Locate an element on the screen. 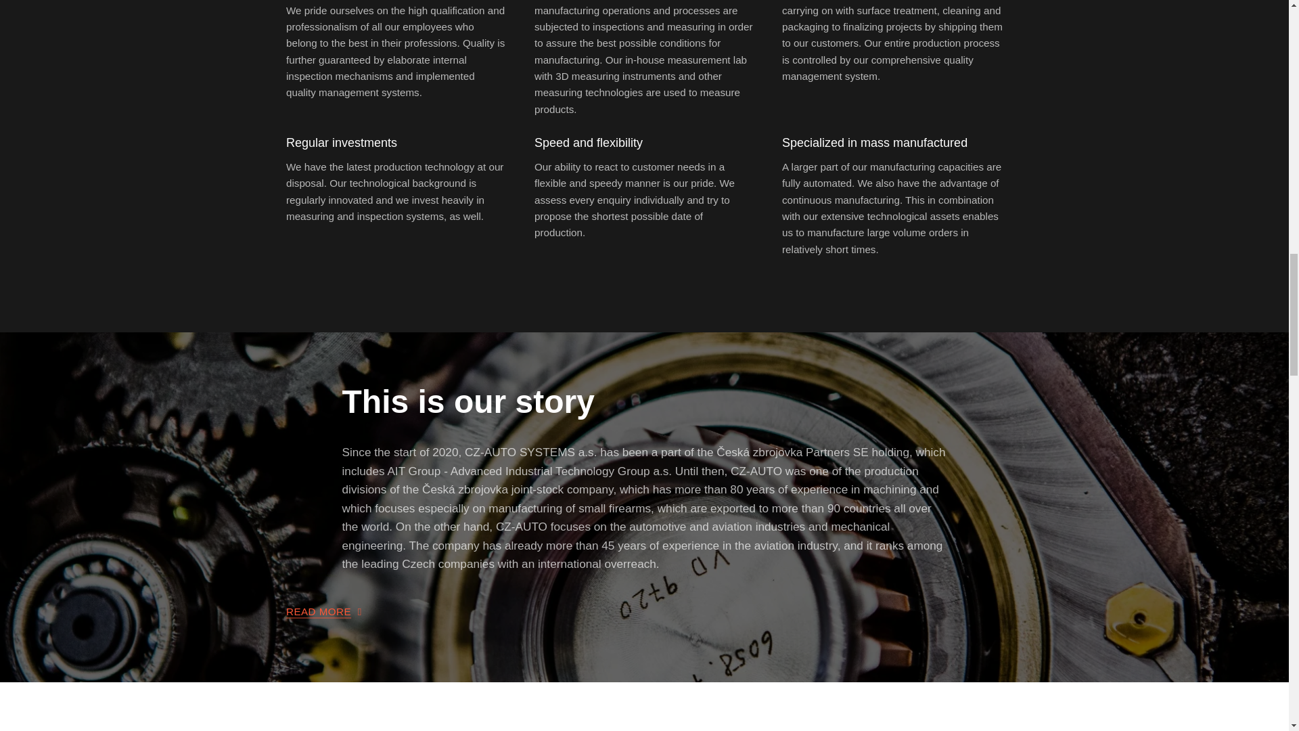 The image size is (1299, 731). READ MORE is located at coordinates (323, 612).